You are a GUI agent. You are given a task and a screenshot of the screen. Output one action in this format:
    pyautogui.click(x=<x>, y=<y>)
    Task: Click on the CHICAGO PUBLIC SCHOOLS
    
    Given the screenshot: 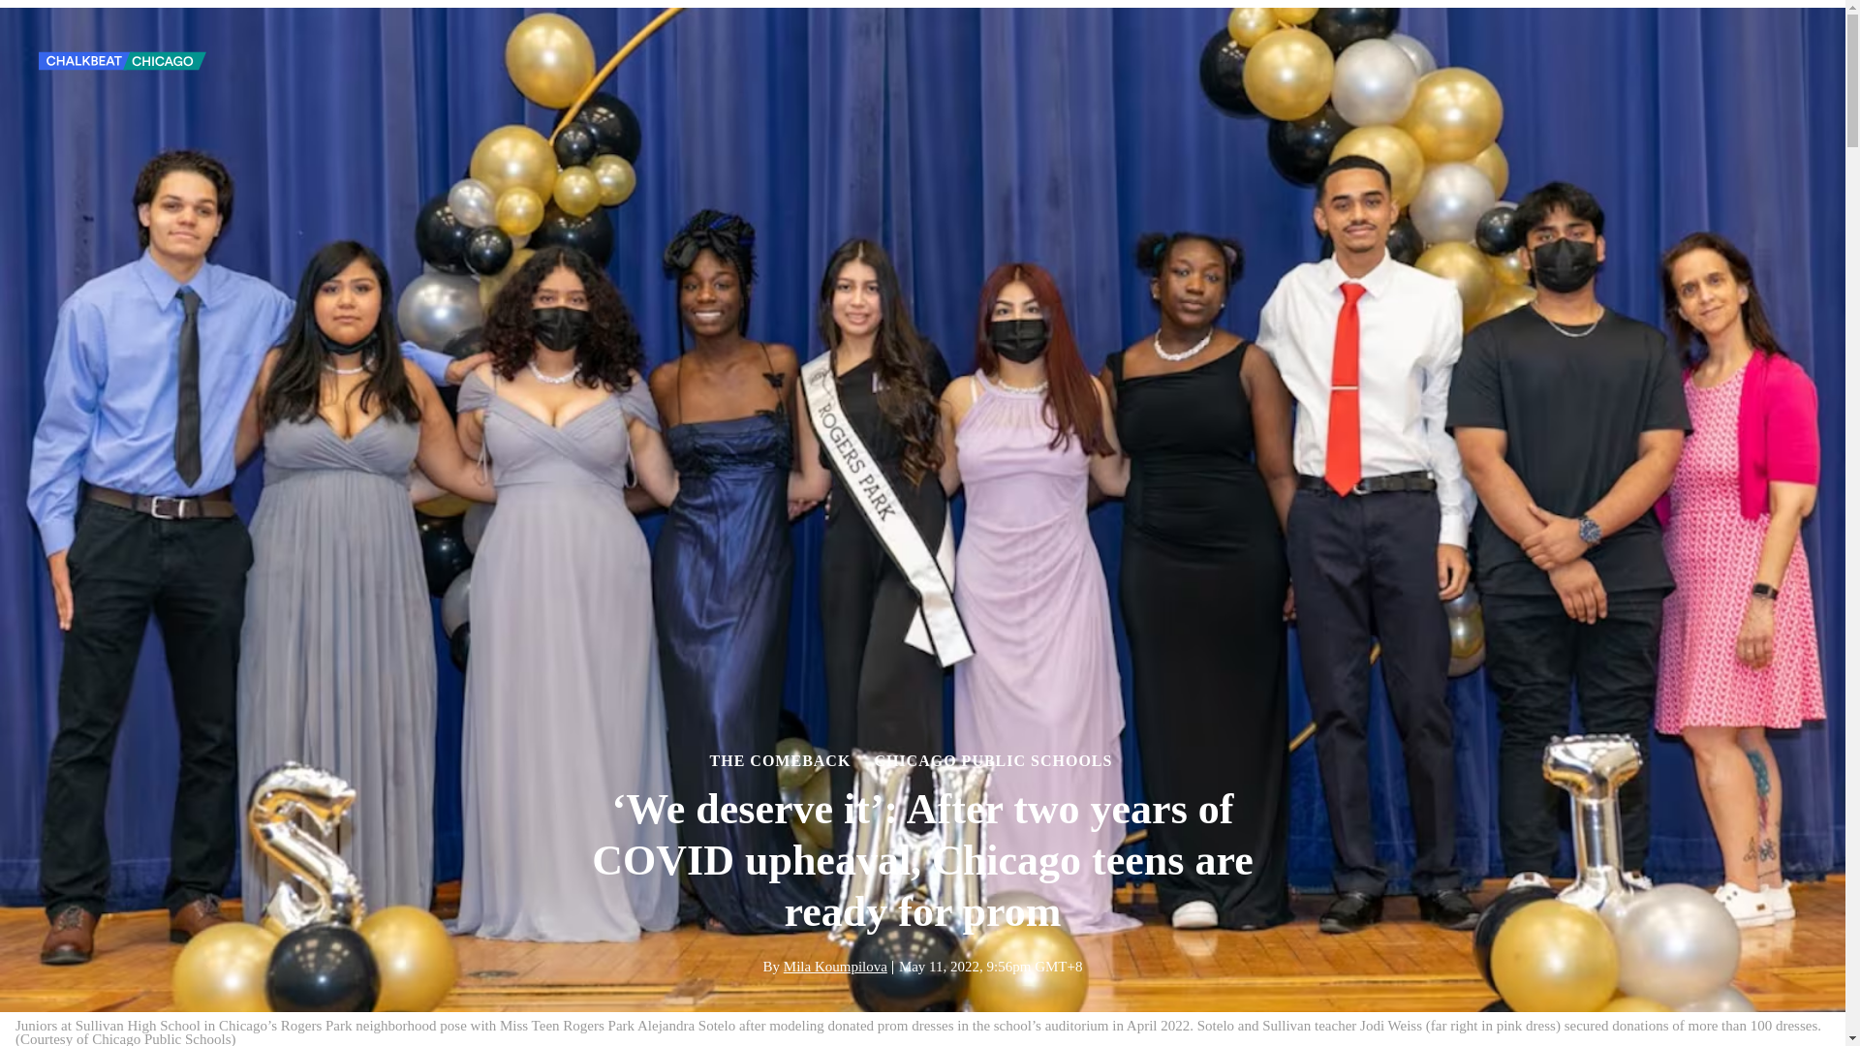 What is the action you would take?
    pyautogui.click(x=993, y=759)
    